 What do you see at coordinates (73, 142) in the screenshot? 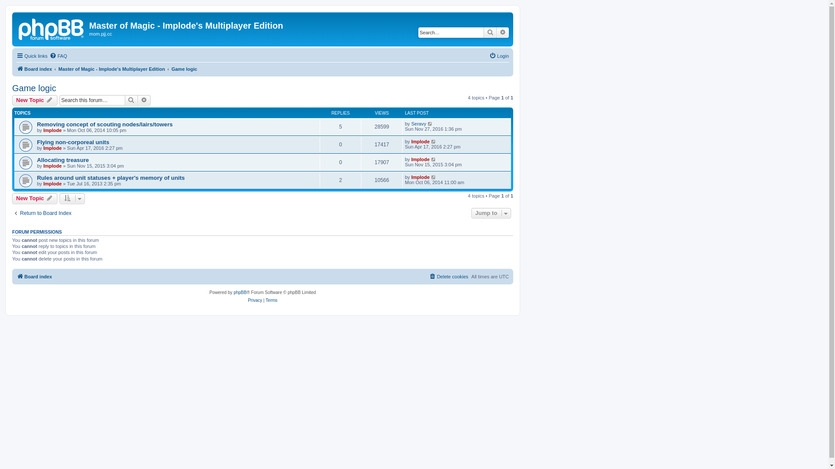
I see `Flying non-corporeal units` at bounding box center [73, 142].